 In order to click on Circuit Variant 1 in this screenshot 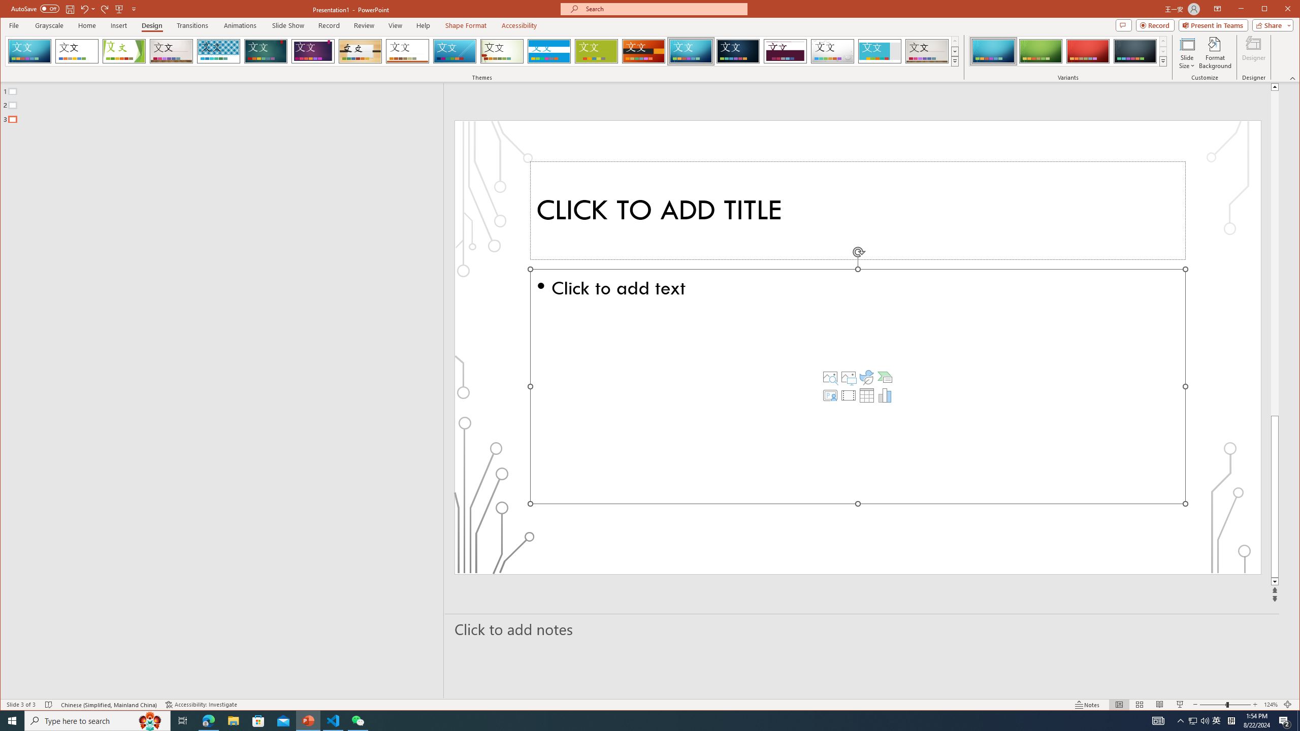, I will do `click(993, 51)`.